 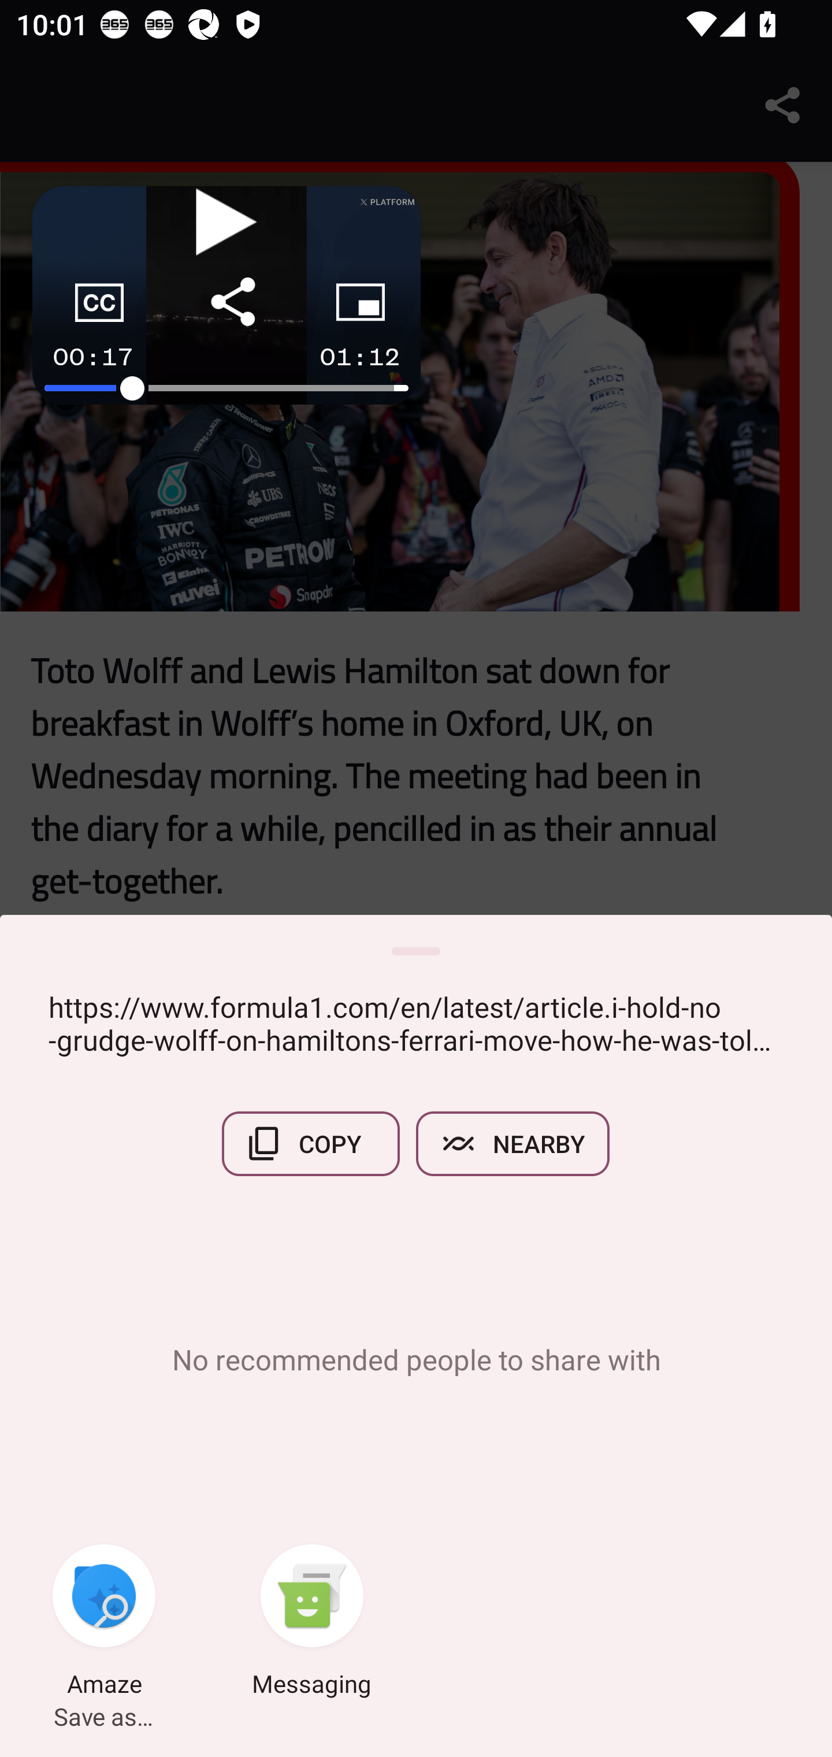 What do you see at coordinates (311, 1143) in the screenshot?
I see `COPY` at bounding box center [311, 1143].